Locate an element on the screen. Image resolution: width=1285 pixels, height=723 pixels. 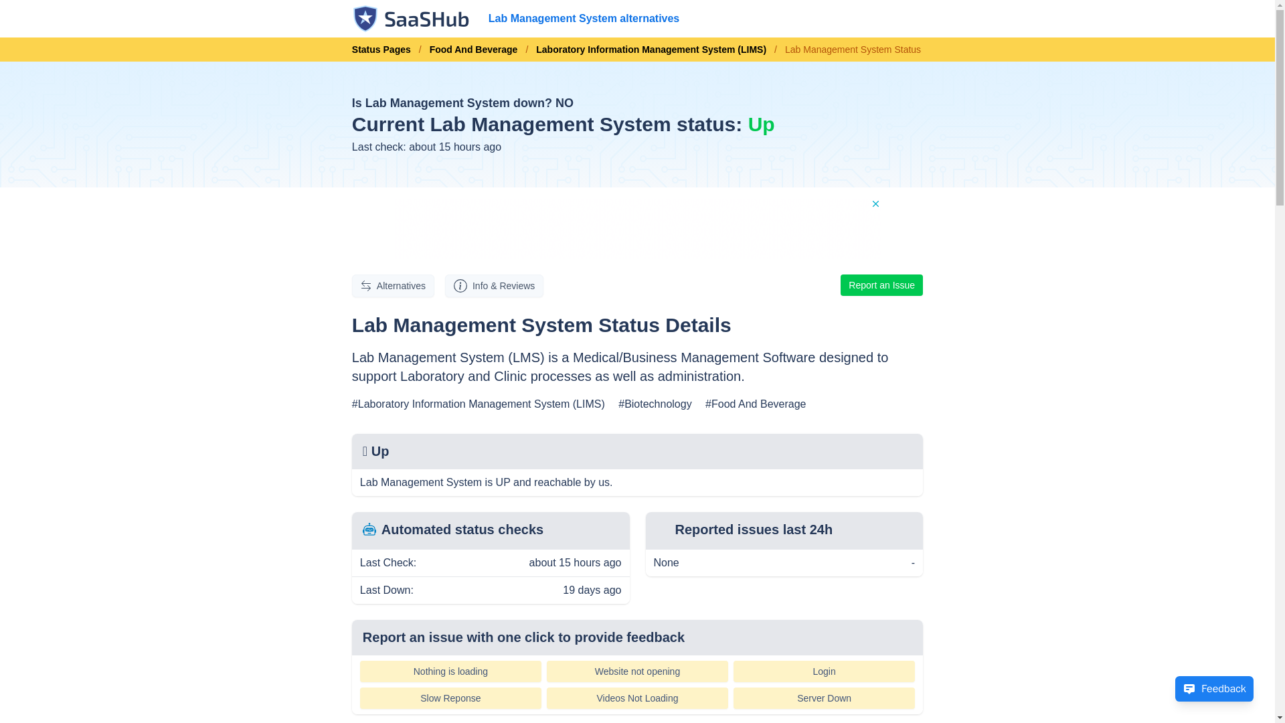
Lab Management System alternatives is located at coordinates (584, 19).